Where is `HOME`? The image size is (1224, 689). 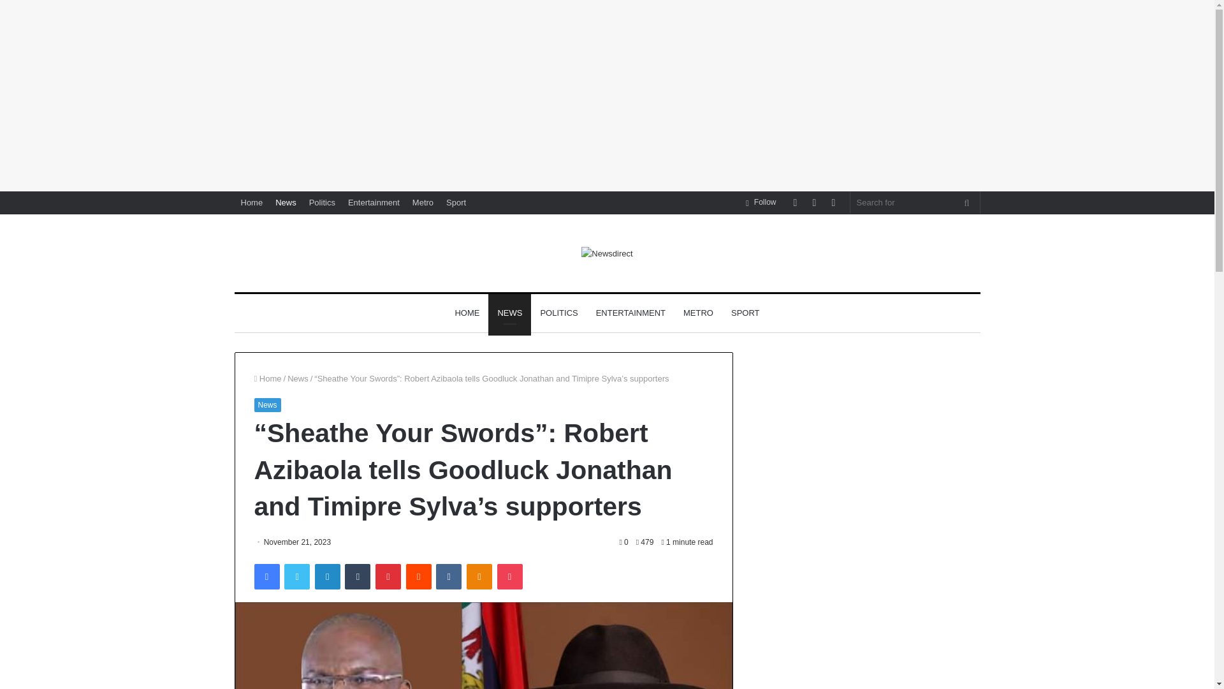
HOME is located at coordinates (467, 313).